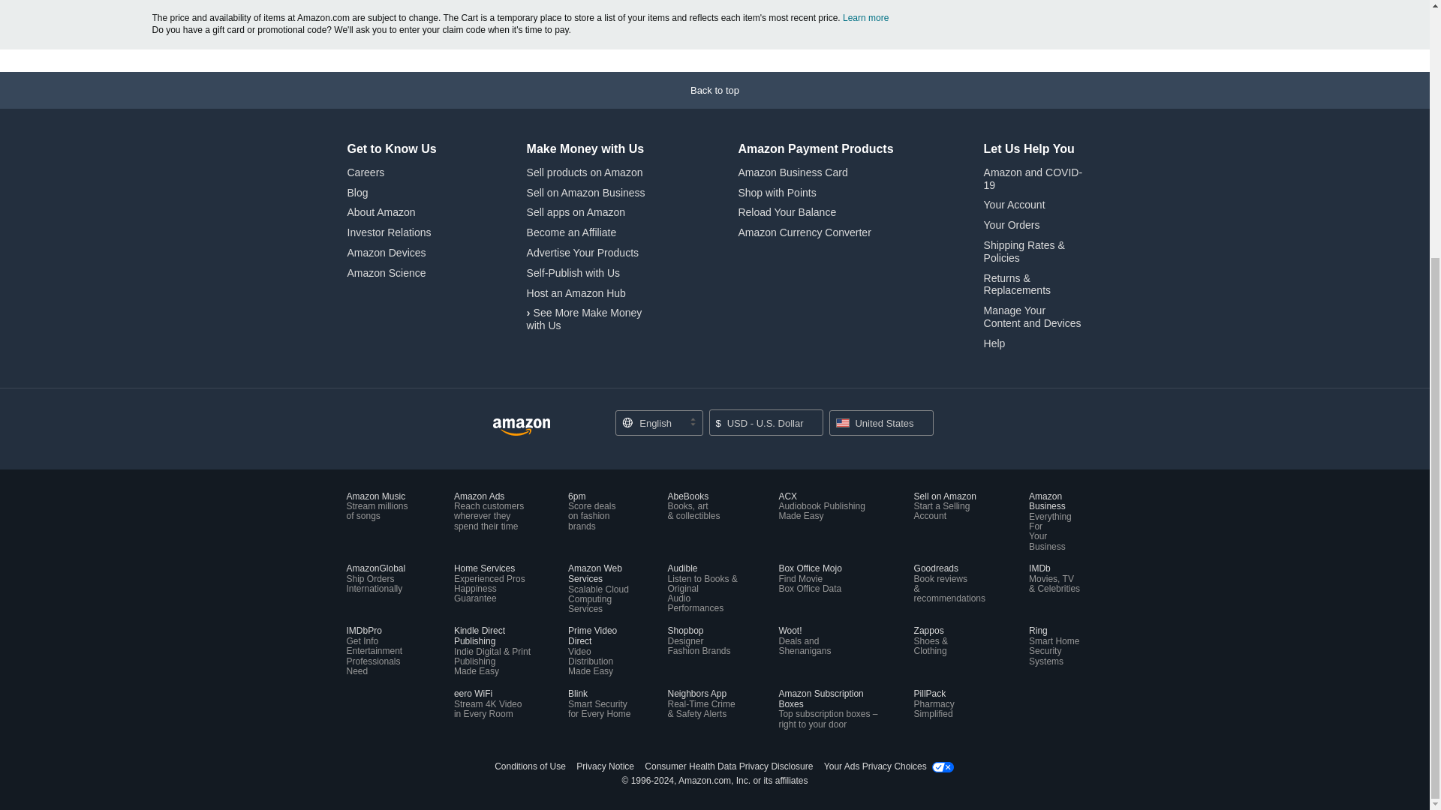 This screenshot has height=810, width=1441. What do you see at coordinates (866, 18) in the screenshot?
I see `Learn more` at bounding box center [866, 18].